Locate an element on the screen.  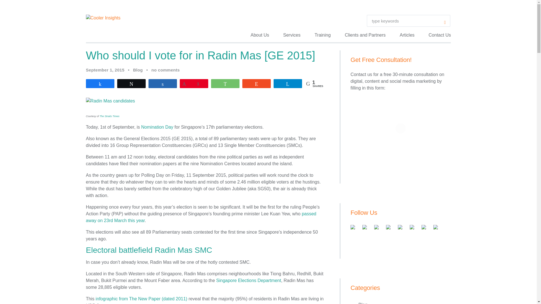
Clients and Partners is located at coordinates (365, 35).